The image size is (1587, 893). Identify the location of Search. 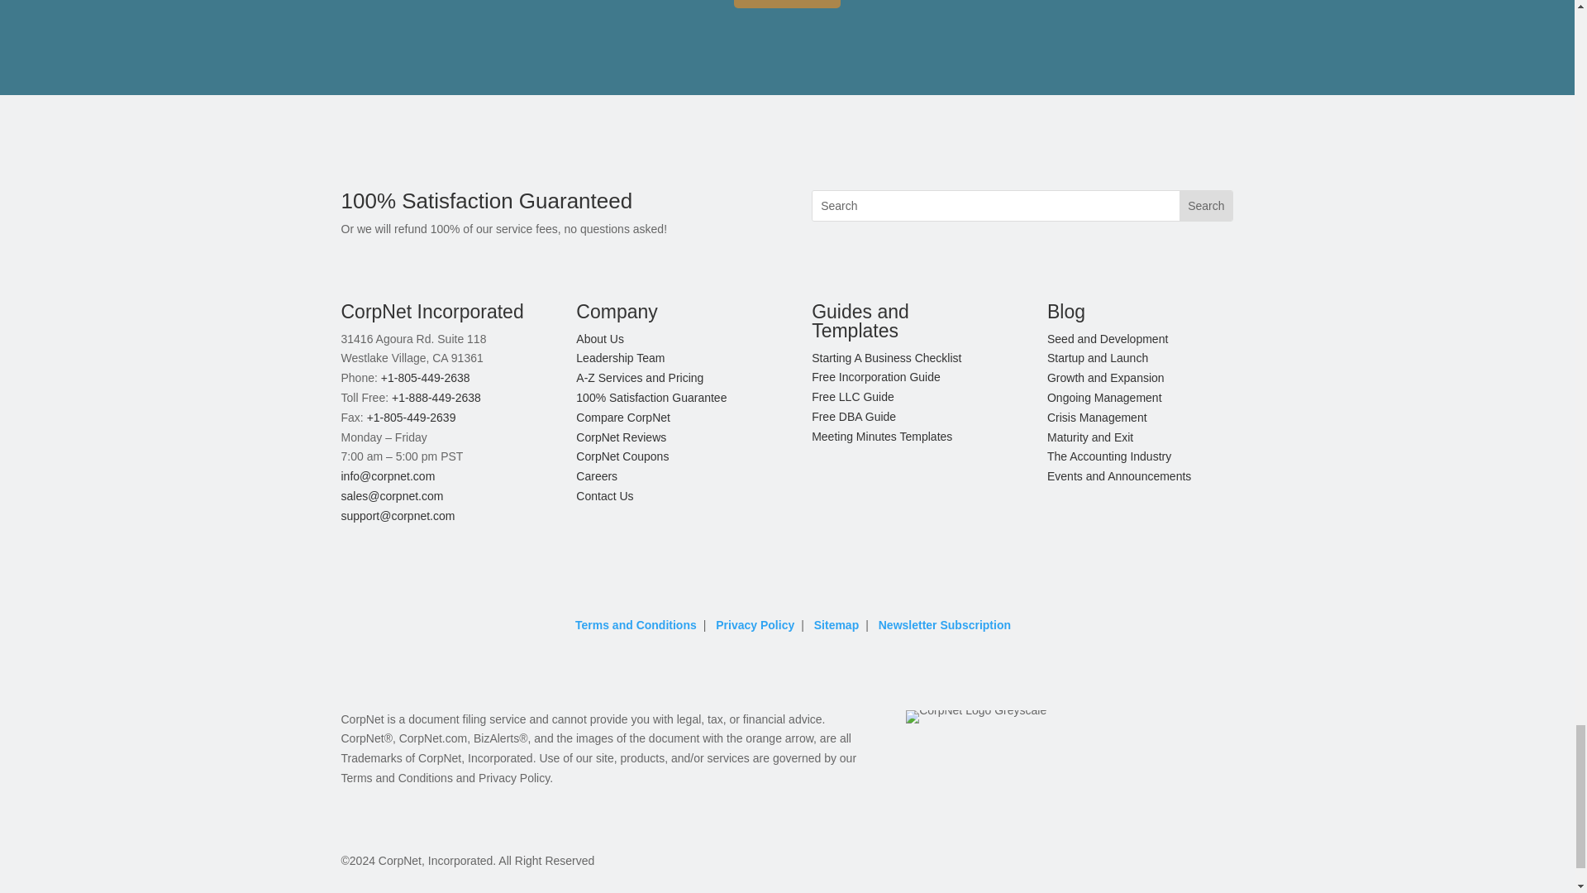
(1205, 205).